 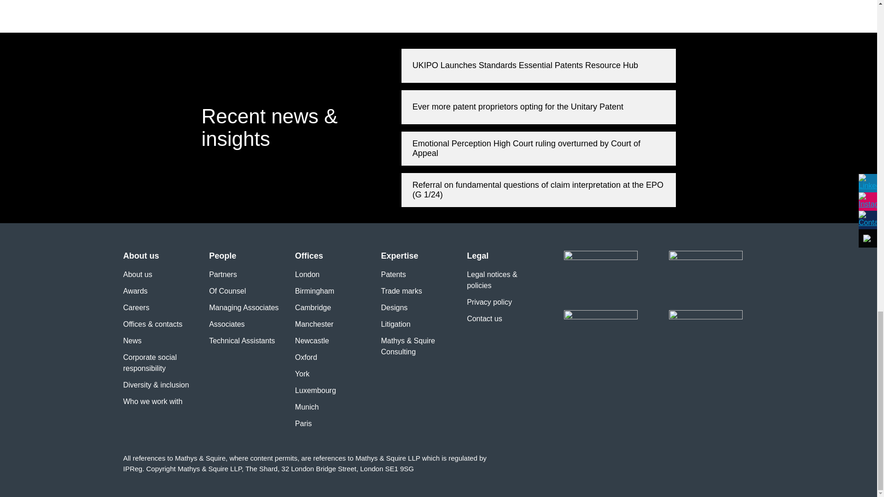 I want to click on Mathys and Squire awards, so click(x=705, y=321).